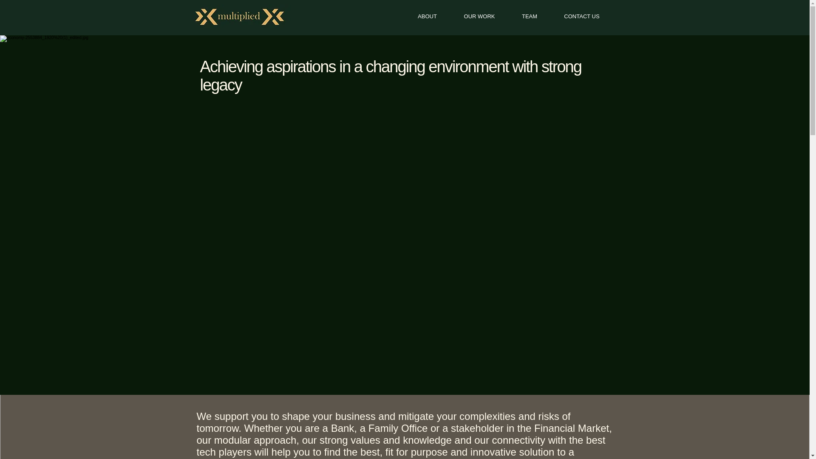 The height and width of the screenshot is (459, 816). I want to click on ABOUT, so click(427, 16).